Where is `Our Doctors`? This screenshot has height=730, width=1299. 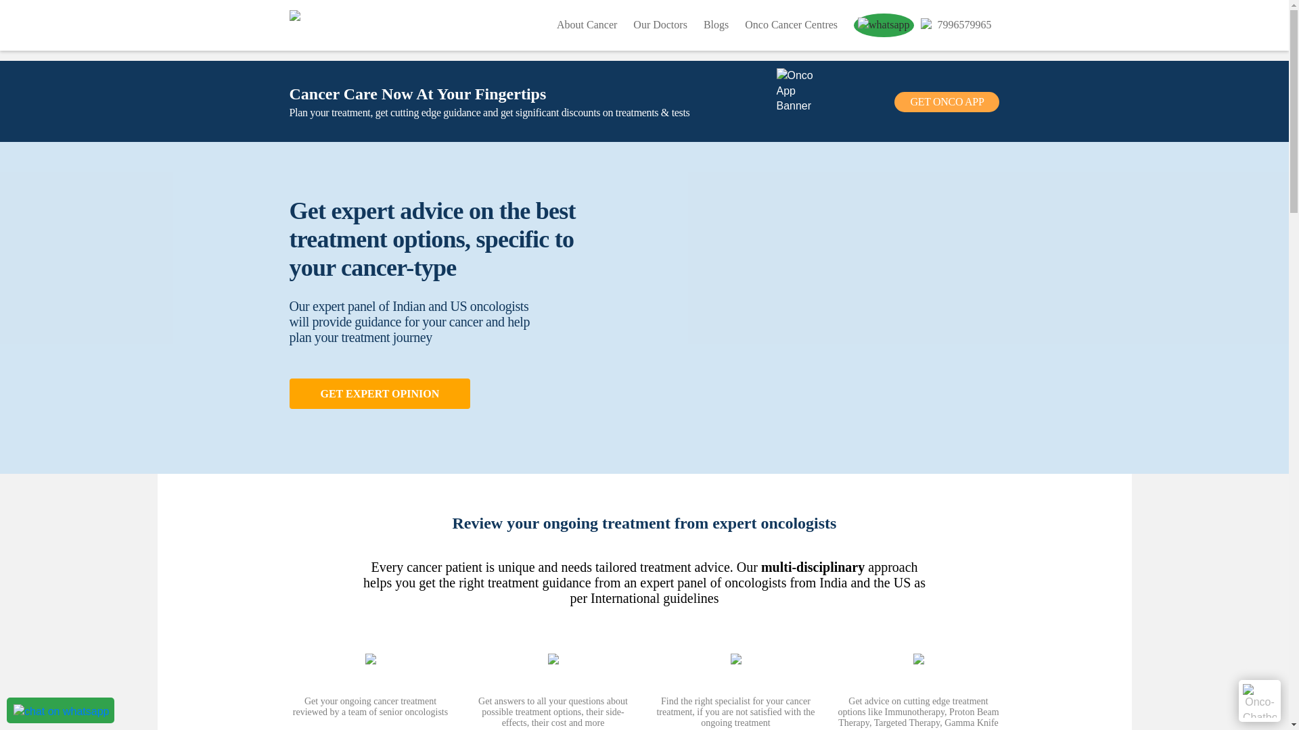
Our Doctors is located at coordinates (660, 24).